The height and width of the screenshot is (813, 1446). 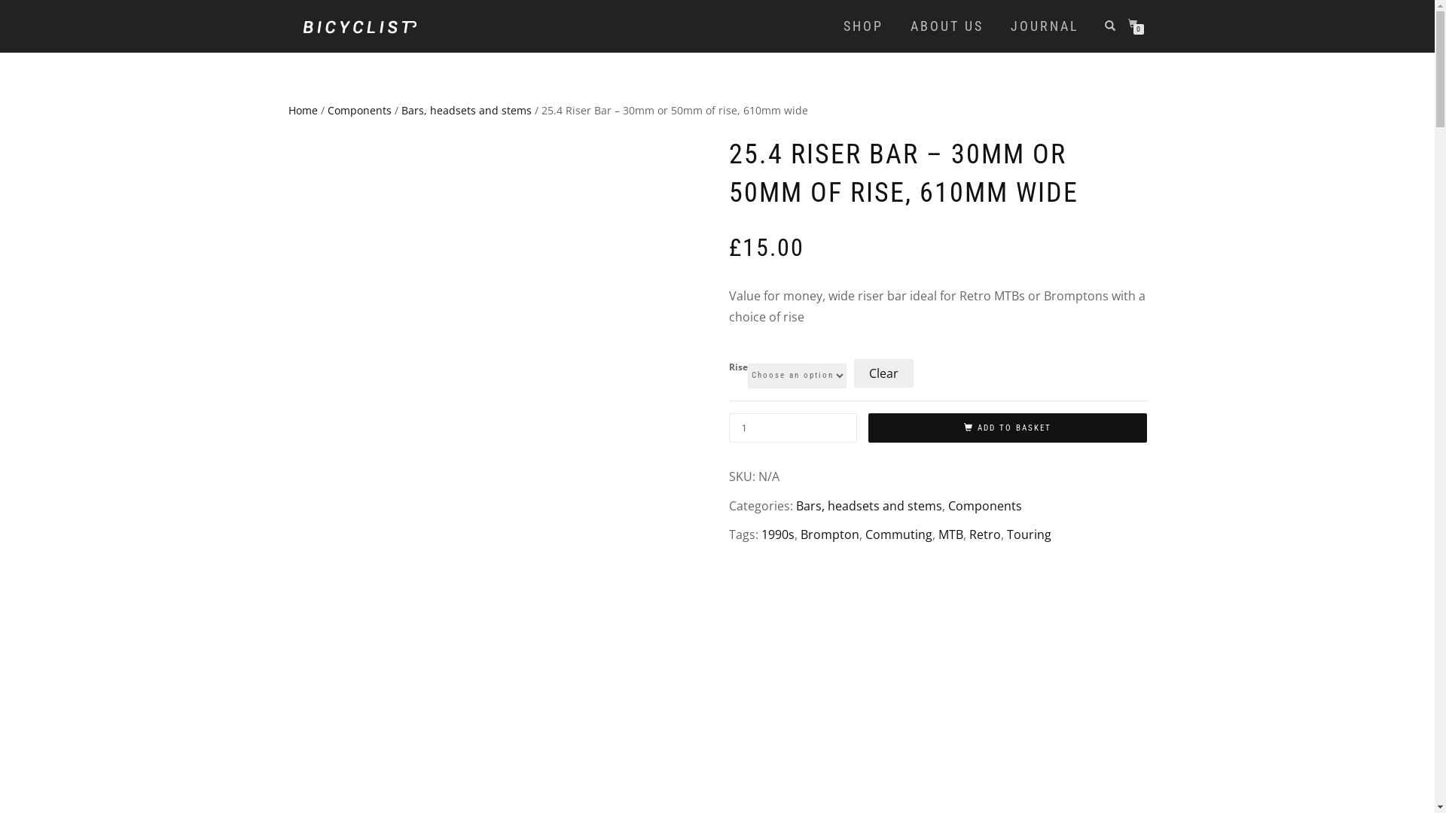 What do you see at coordinates (358, 110) in the screenshot?
I see `Components` at bounding box center [358, 110].